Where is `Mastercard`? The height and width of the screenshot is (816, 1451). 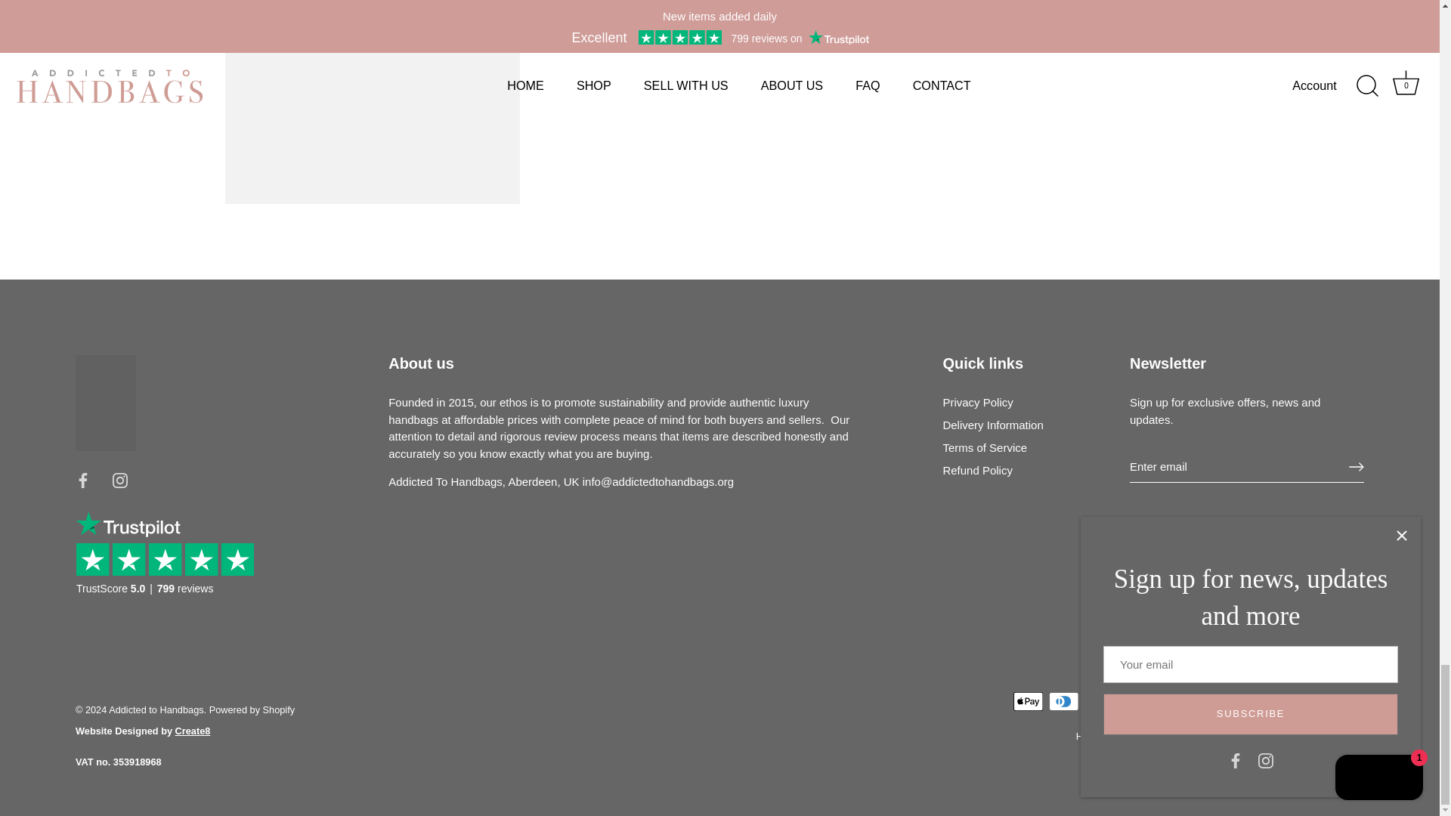 Mastercard is located at coordinates (1205, 701).